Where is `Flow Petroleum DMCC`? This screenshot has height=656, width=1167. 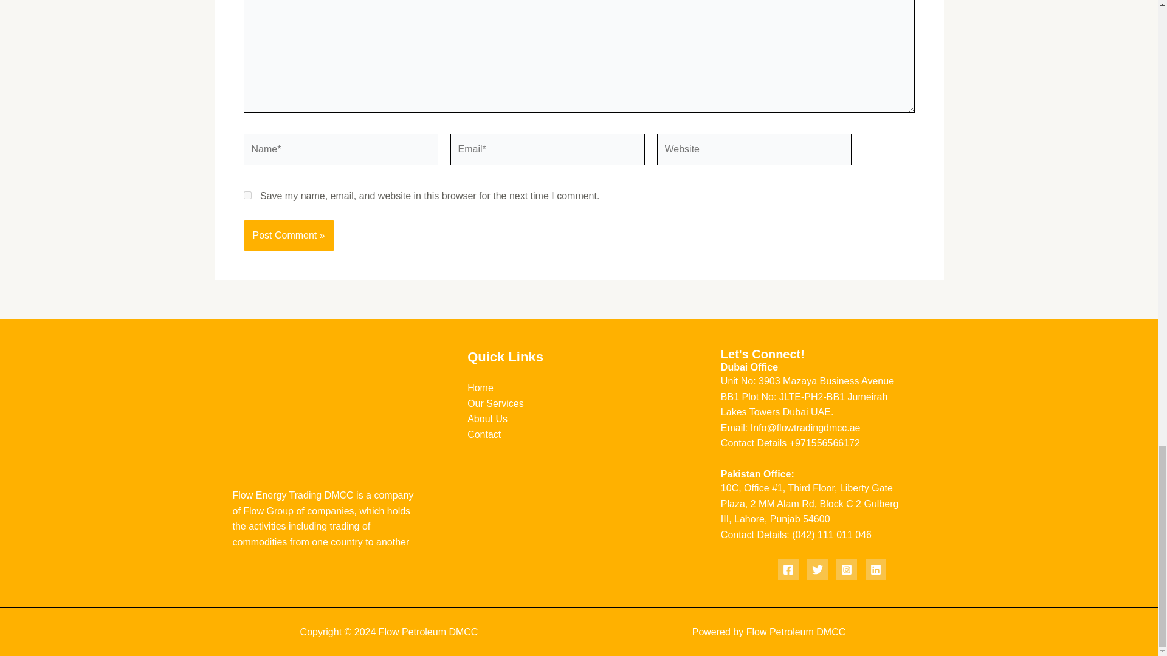 Flow Petroleum DMCC is located at coordinates (796, 632).